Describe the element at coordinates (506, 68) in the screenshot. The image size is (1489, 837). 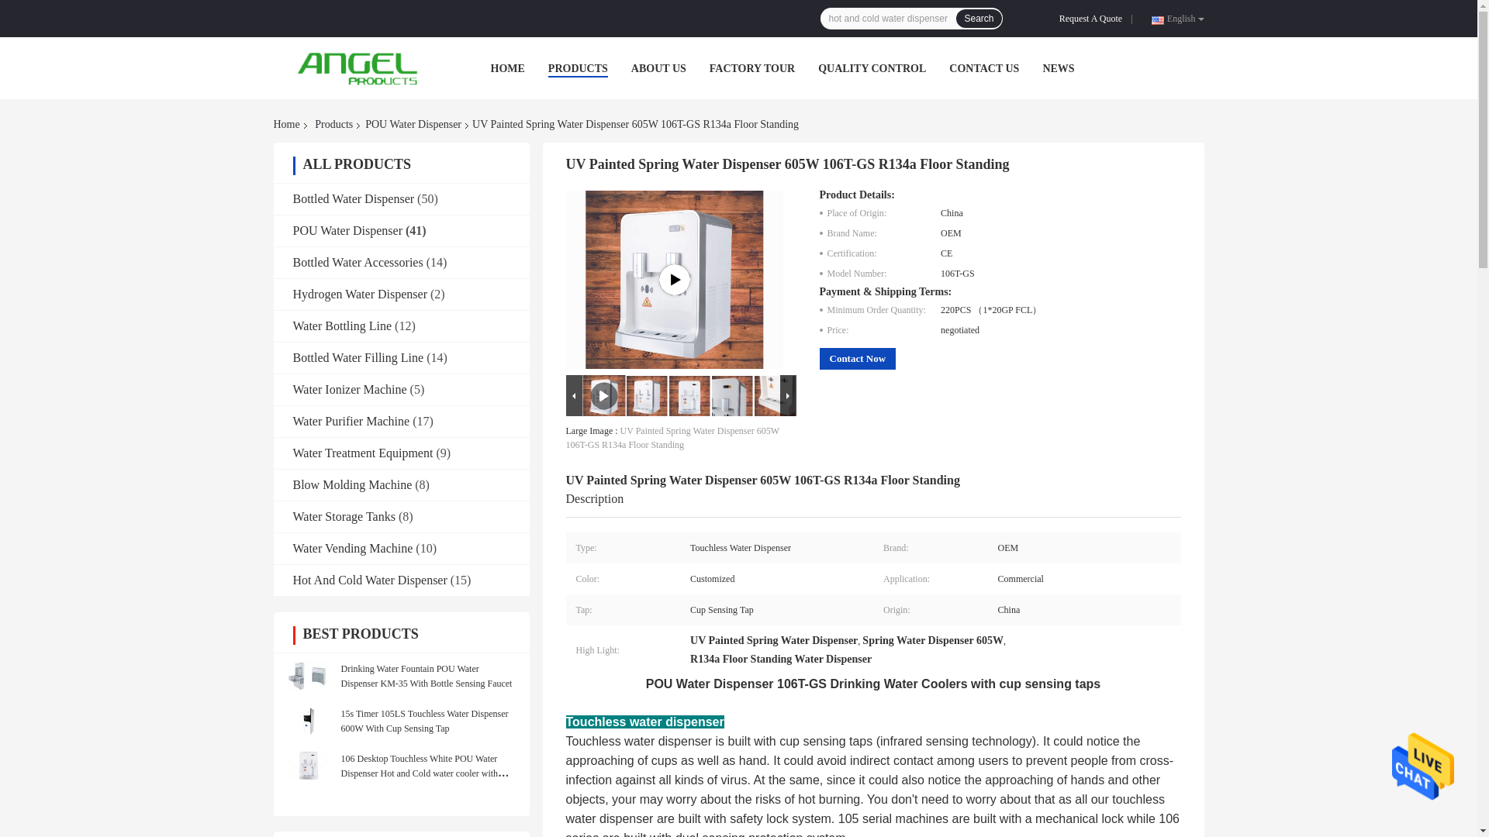
I see `HOME` at that location.